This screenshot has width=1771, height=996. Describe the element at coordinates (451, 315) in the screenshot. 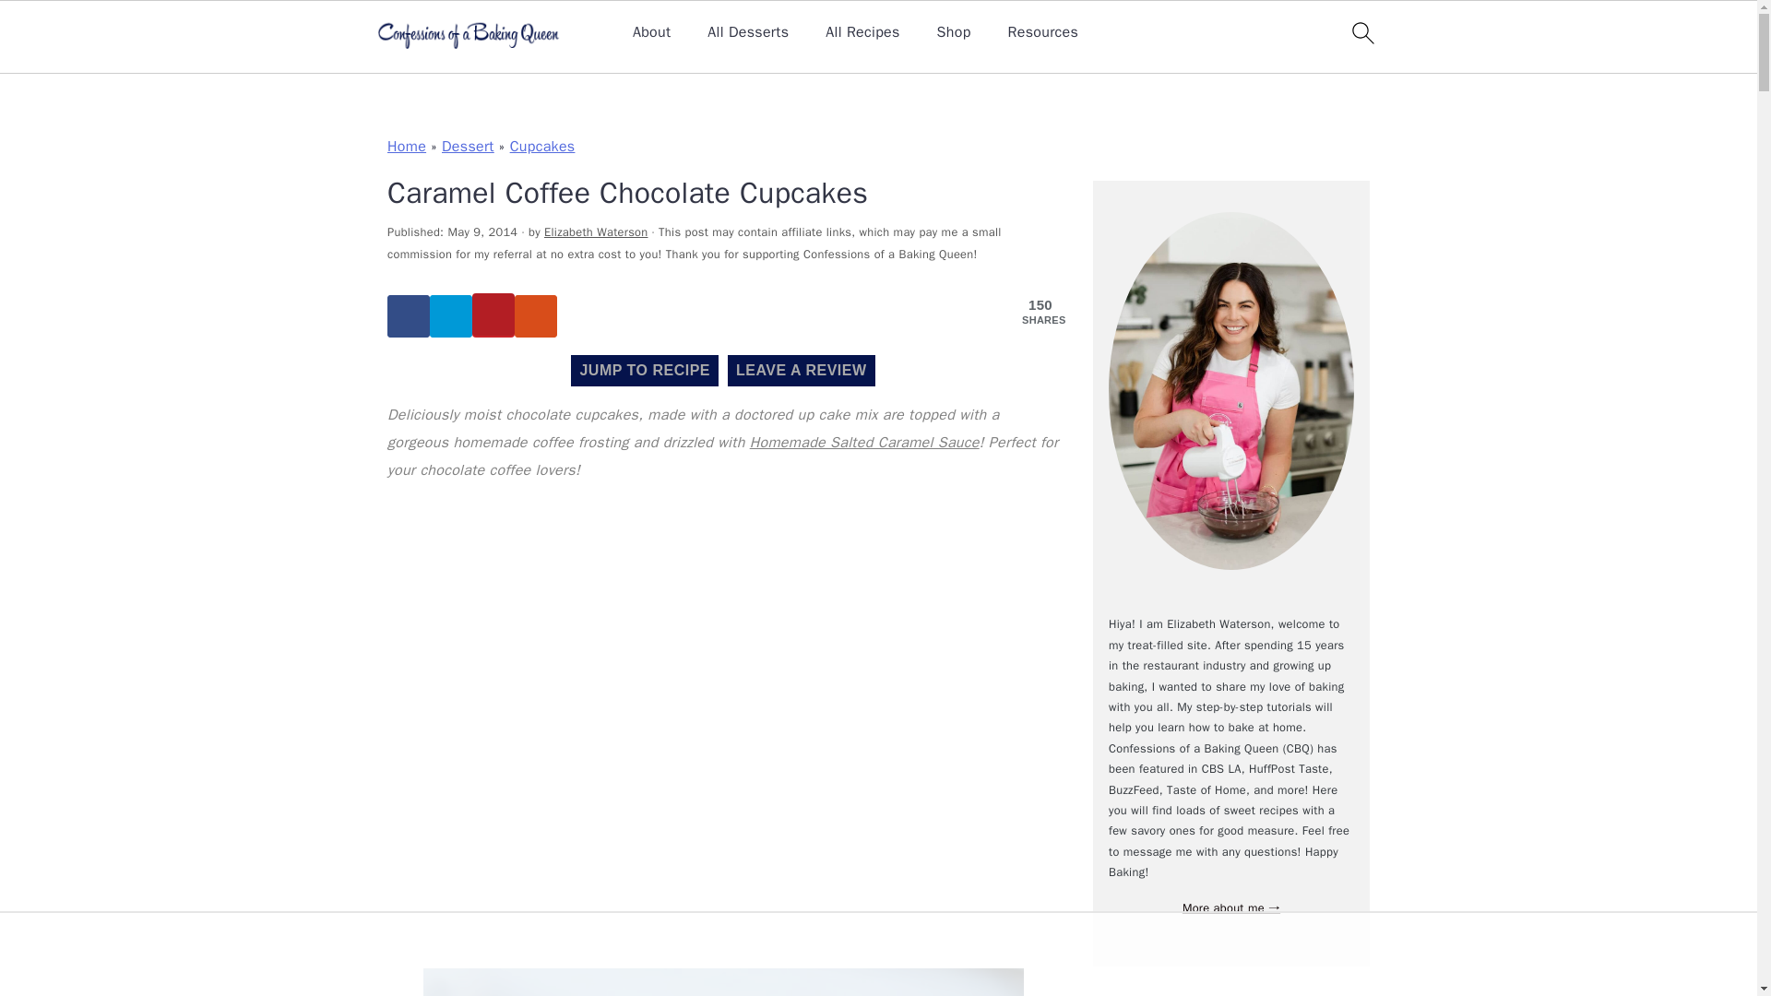

I see `Share on Twitter` at that location.